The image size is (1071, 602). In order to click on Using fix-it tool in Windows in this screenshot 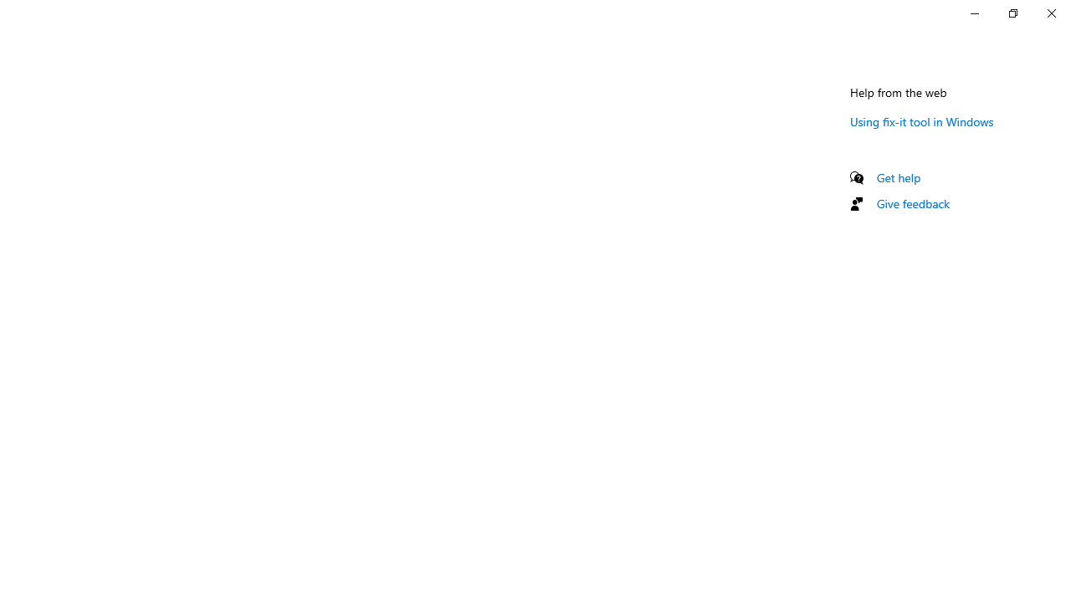, I will do `click(922, 121)`.